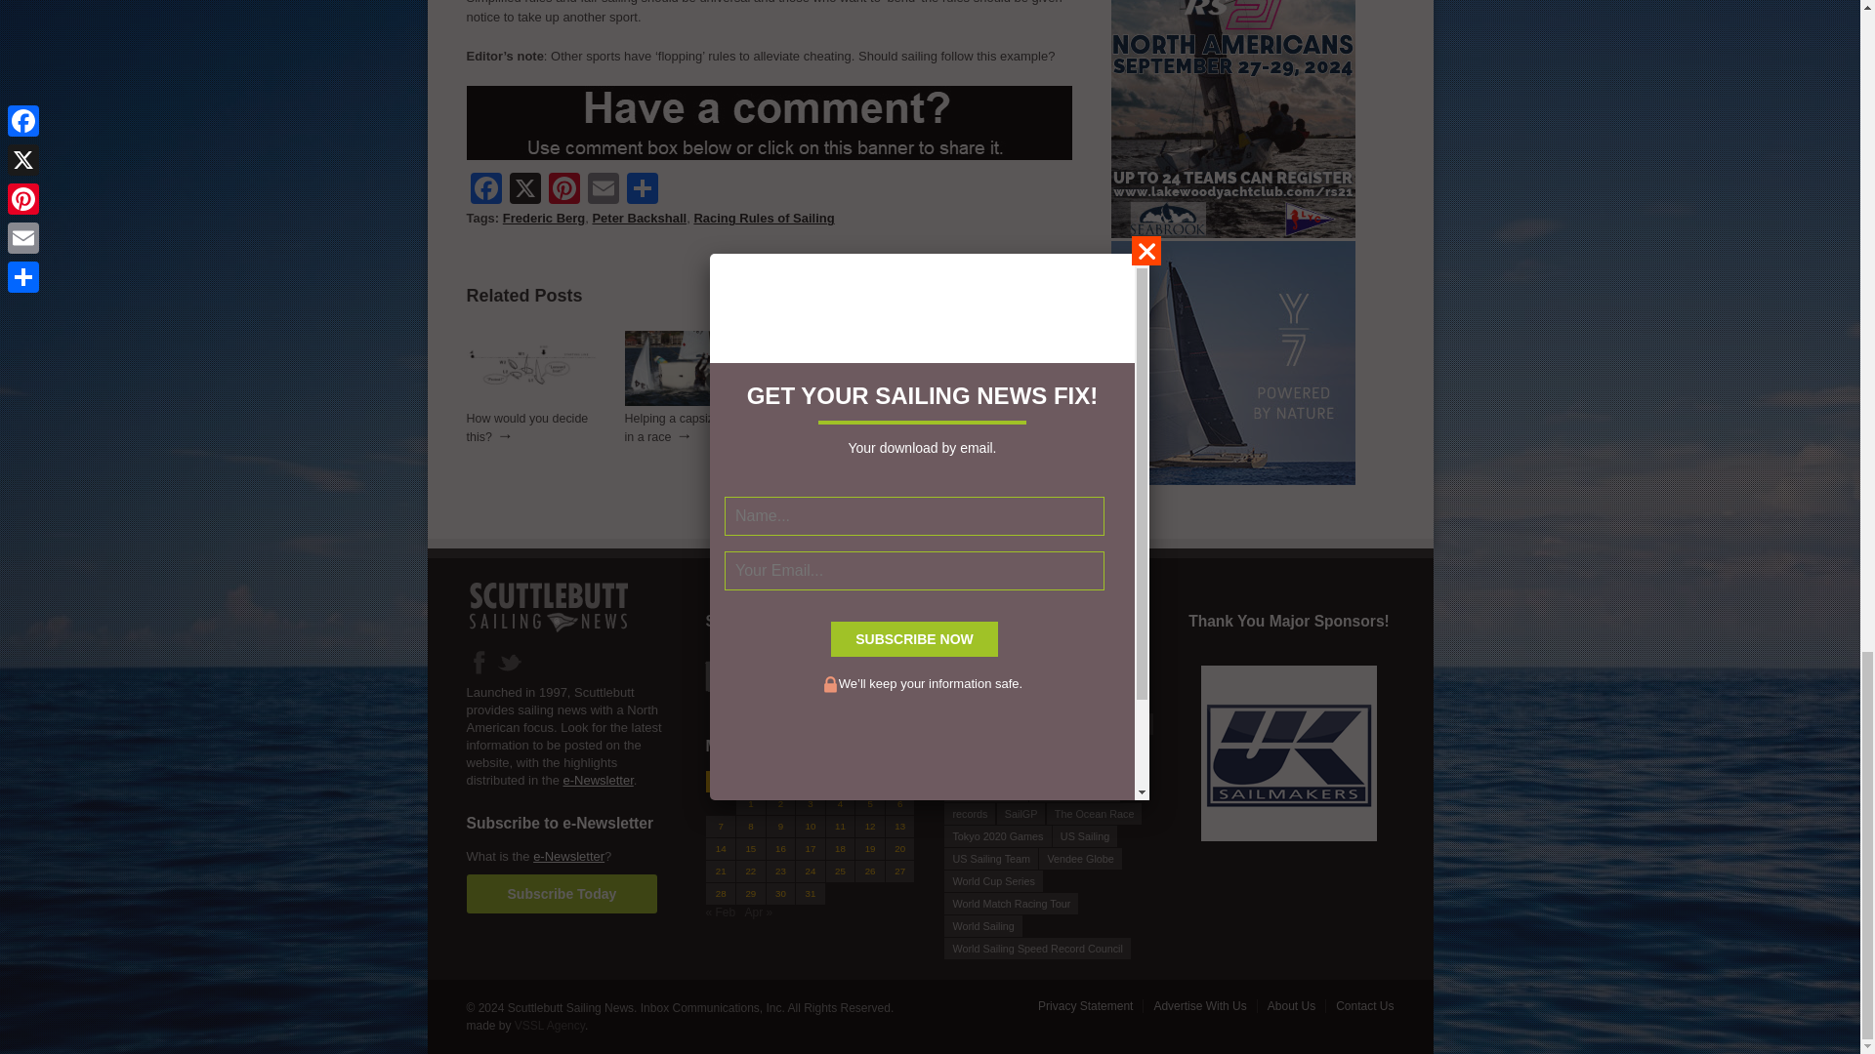  I want to click on Peter Backshall, so click(639, 219).